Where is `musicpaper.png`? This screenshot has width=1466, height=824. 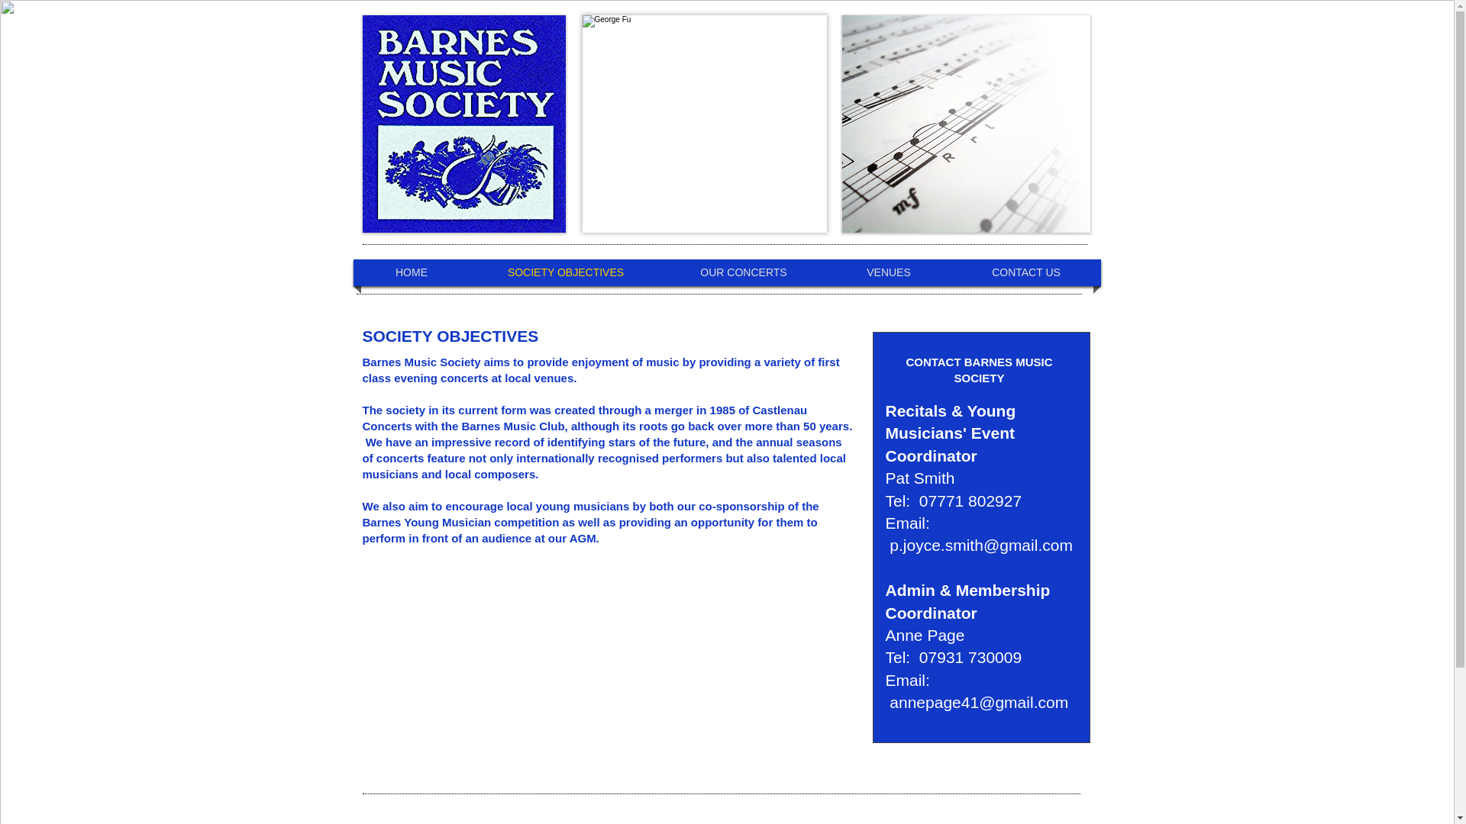
musicpaper.png is located at coordinates (965, 124).